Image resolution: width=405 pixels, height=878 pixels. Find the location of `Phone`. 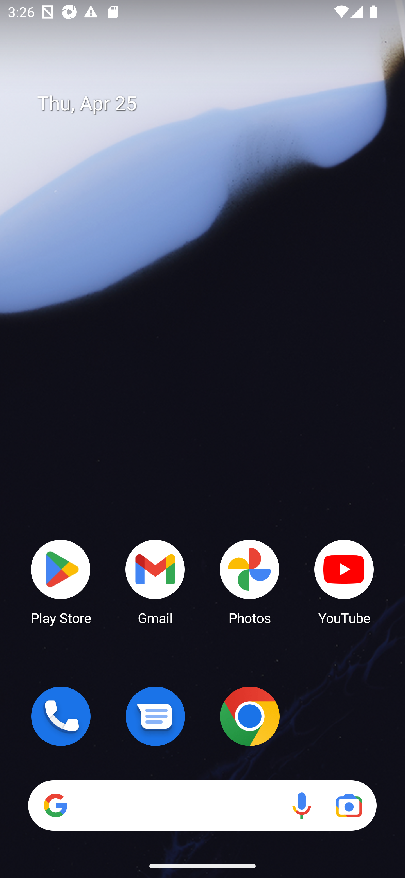

Phone is located at coordinates (61, 716).